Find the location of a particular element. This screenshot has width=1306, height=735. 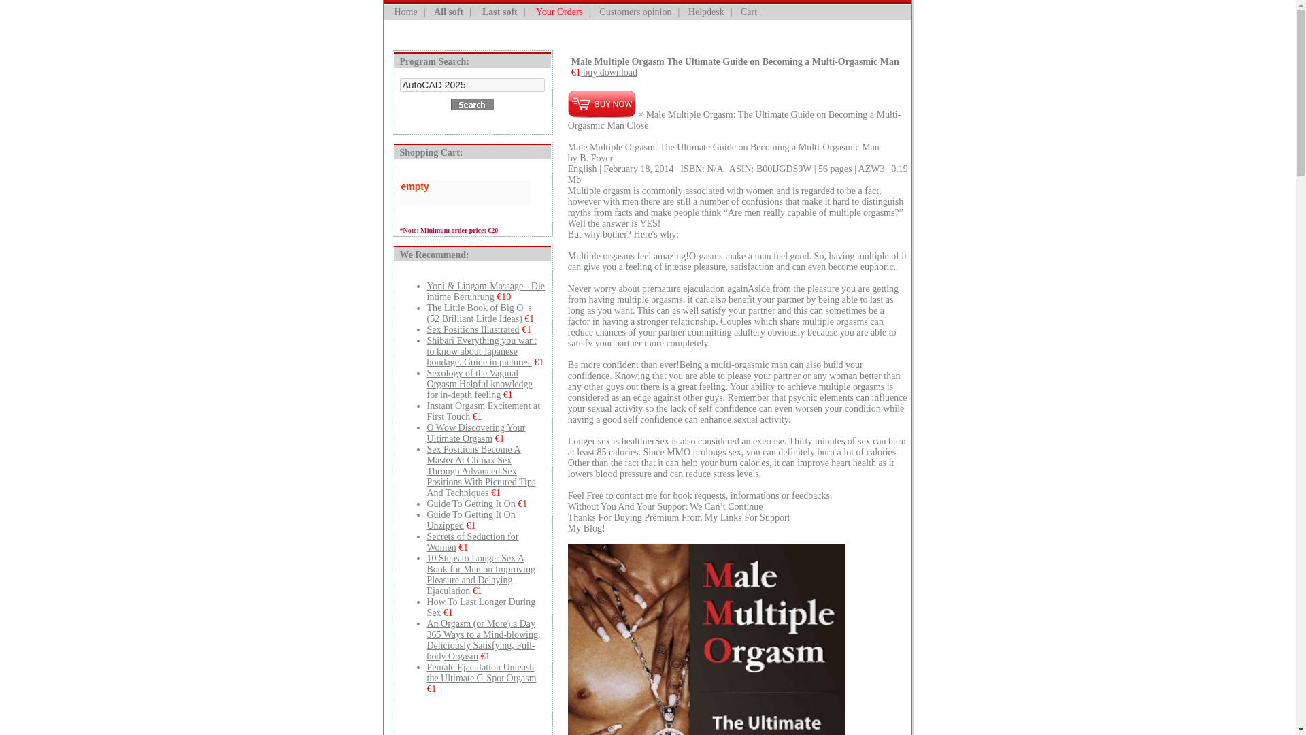

O Wow Discovering Your Ultimate Orgasm is located at coordinates (476, 433).